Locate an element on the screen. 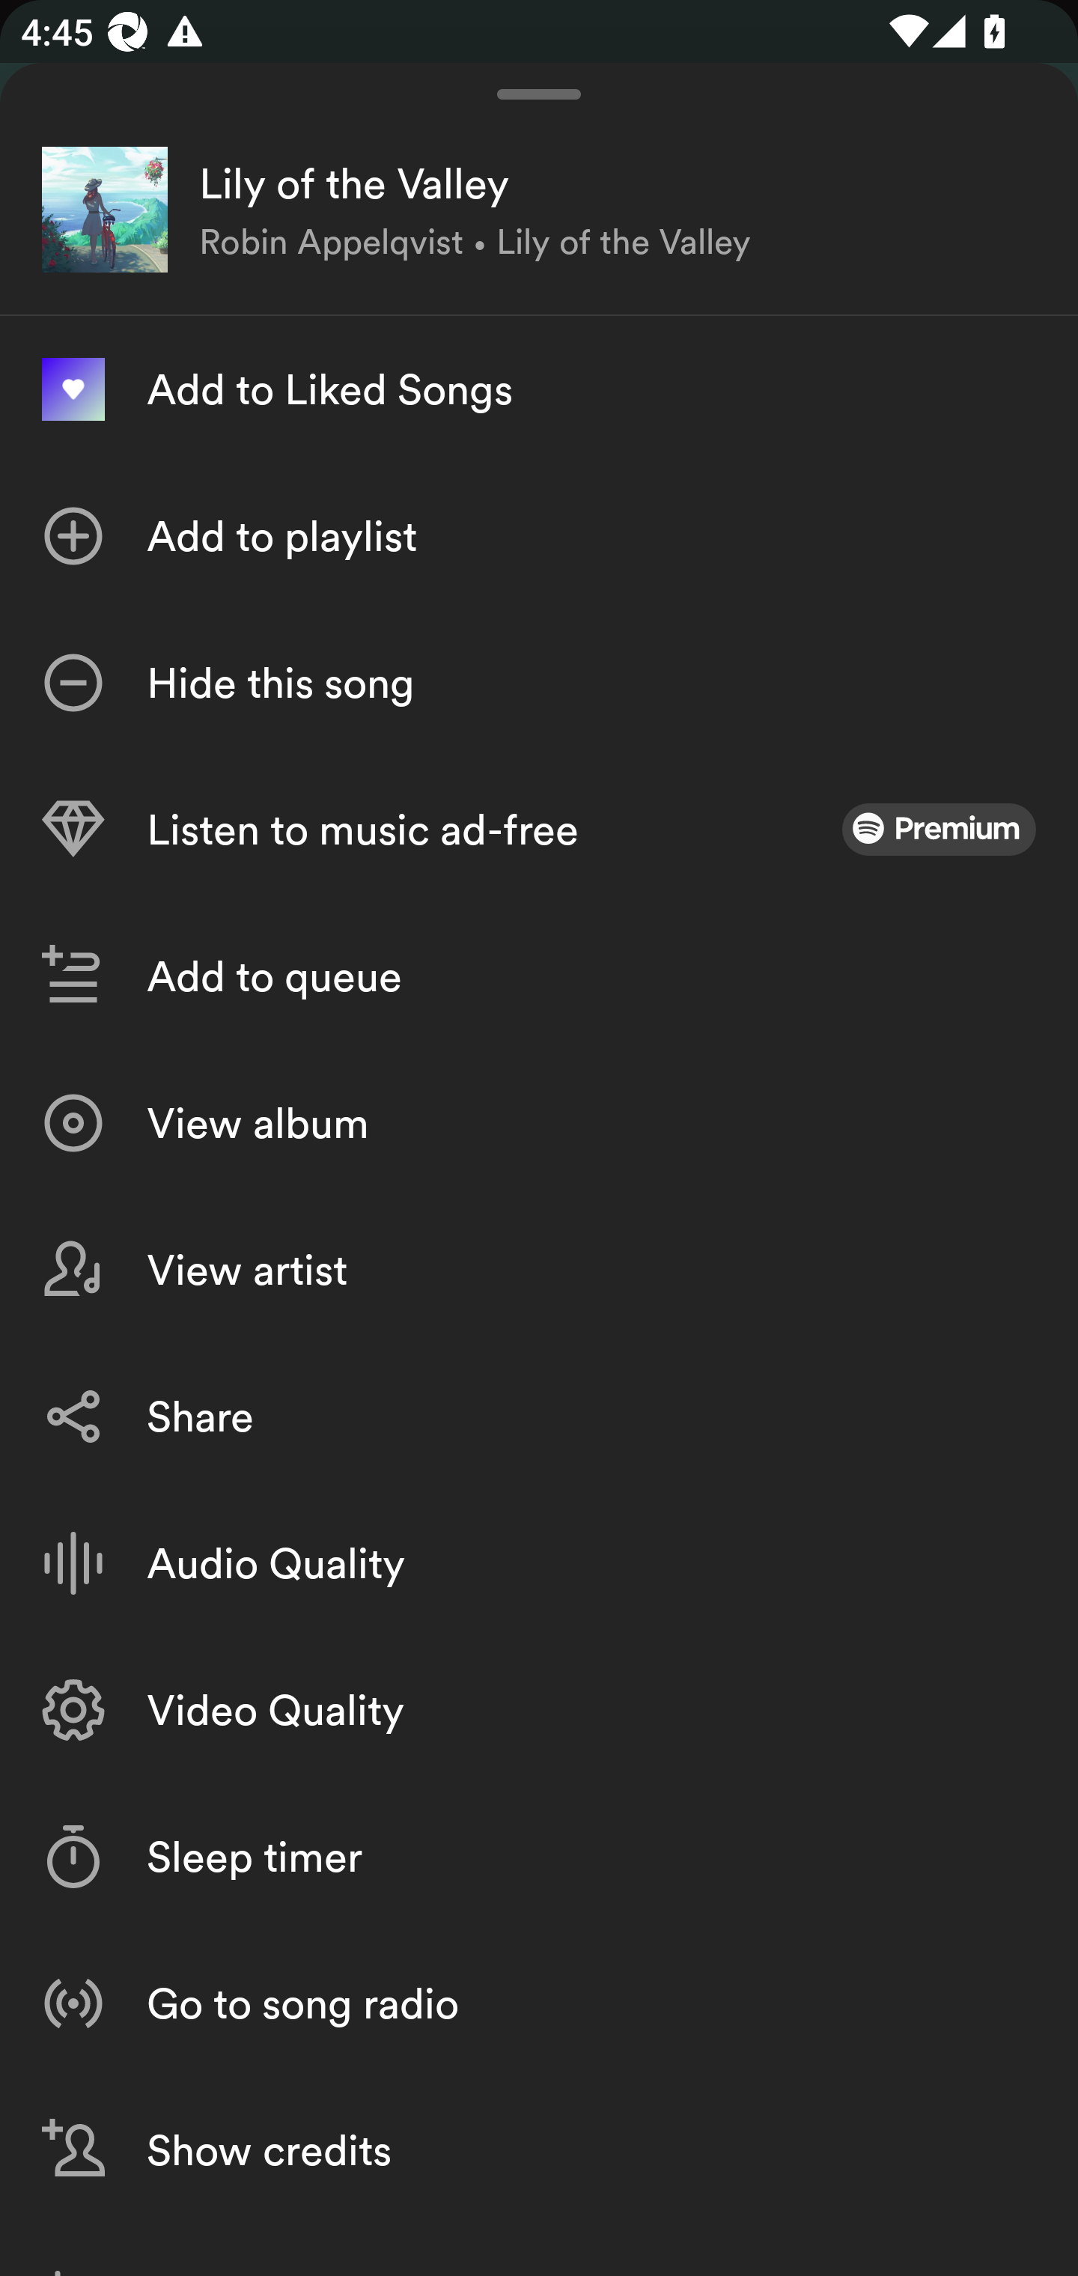 This screenshot has height=2276, width=1078. Audio Quality is located at coordinates (539, 1563).